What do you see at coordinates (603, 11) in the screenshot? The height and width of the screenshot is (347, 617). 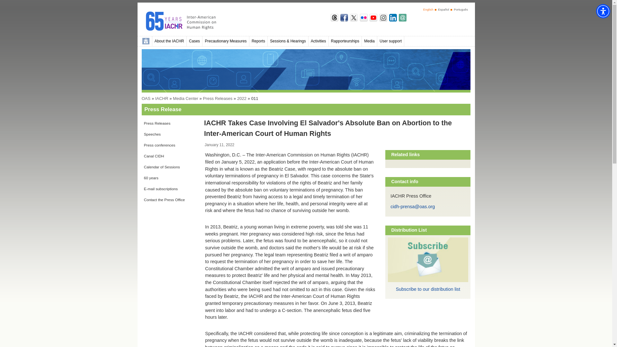 I see `Accessibility Menu` at bounding box center [603, 11].